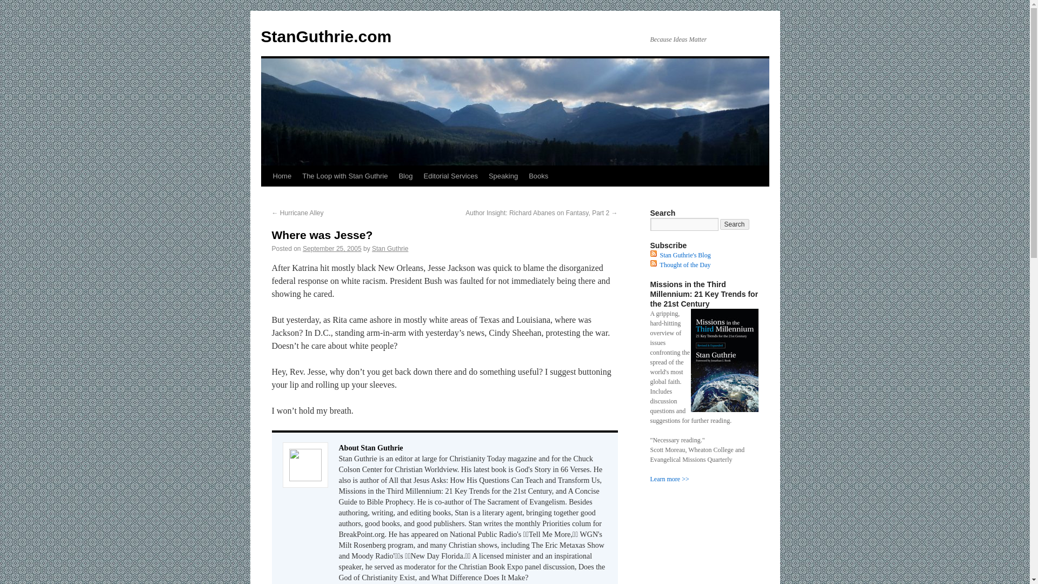 The image size is (1038, 584). Describe the element at coordinates (332, 248) in the screenshot. I see `September 25, 2005` at that location.